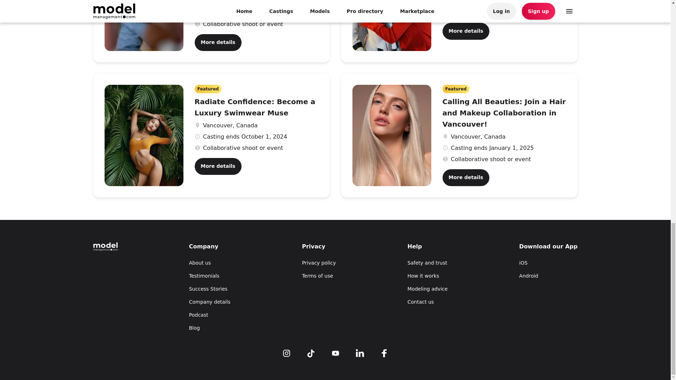  What do you see at coordinates (465, 31) in the screenshot?
I see `More details` at bounding box center [465, 31].